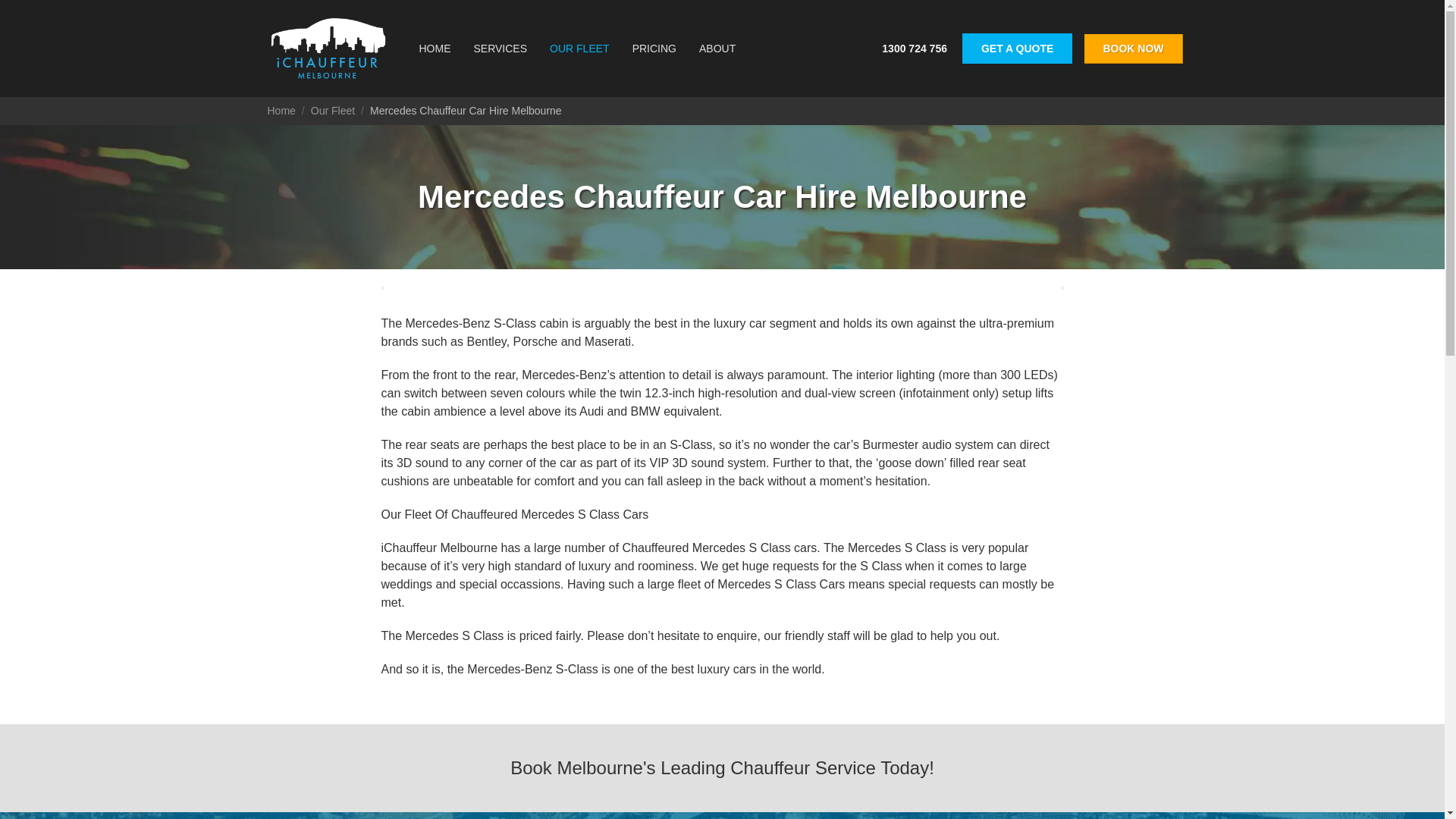 Image resolution: width=1456 pixels, height=819 pixels. What do you see at coordinates (915, 49) in the screenshot?
I see `1300 724 756` at bounding box center [915, 49].